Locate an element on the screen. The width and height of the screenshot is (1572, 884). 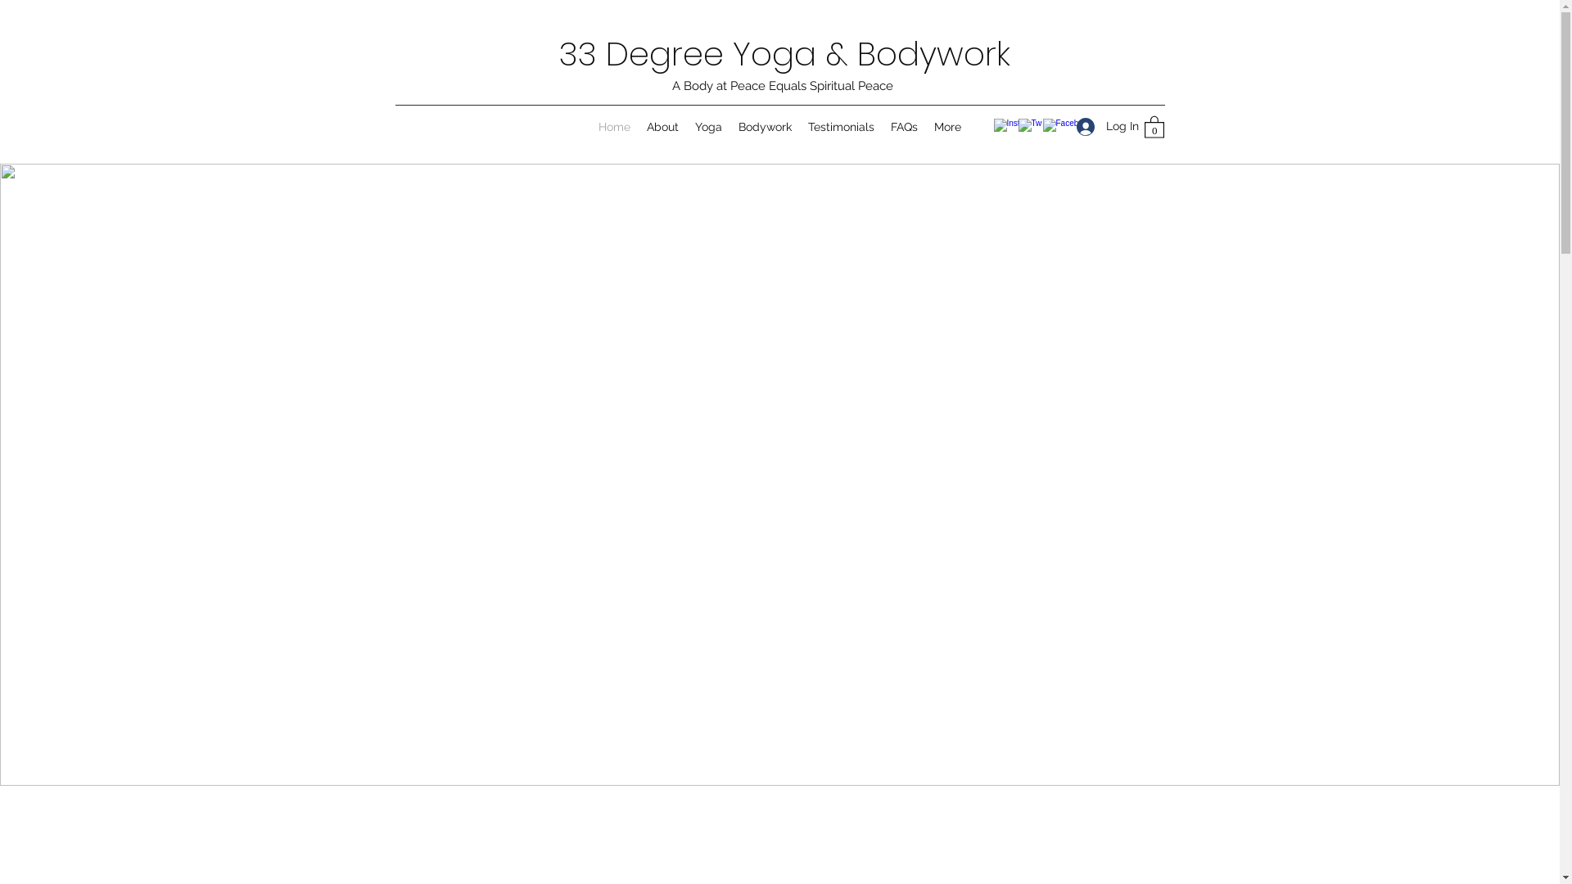
Home is located at coordinates (614, 127).